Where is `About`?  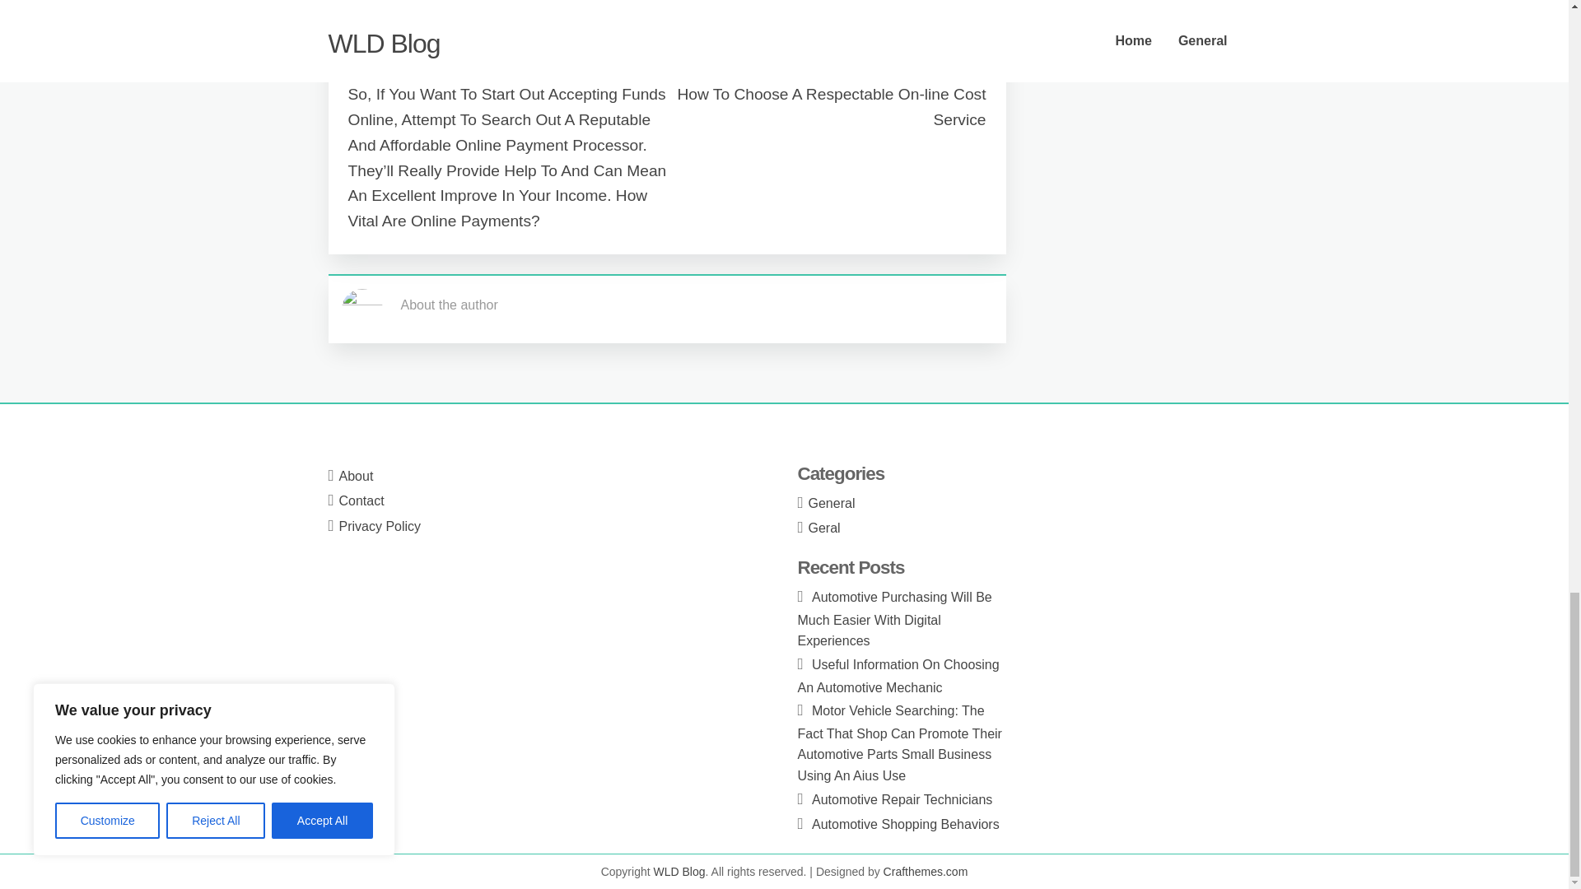
About is located at coordinates (356, 476).